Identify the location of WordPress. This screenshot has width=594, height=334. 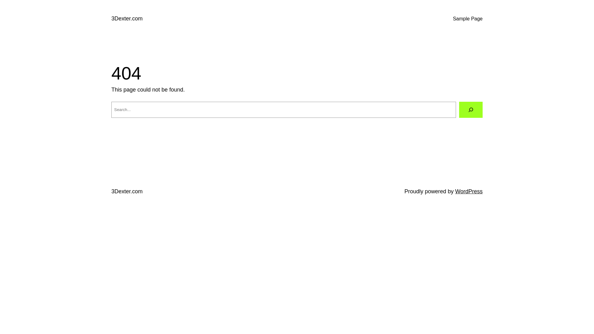
(469, 191).